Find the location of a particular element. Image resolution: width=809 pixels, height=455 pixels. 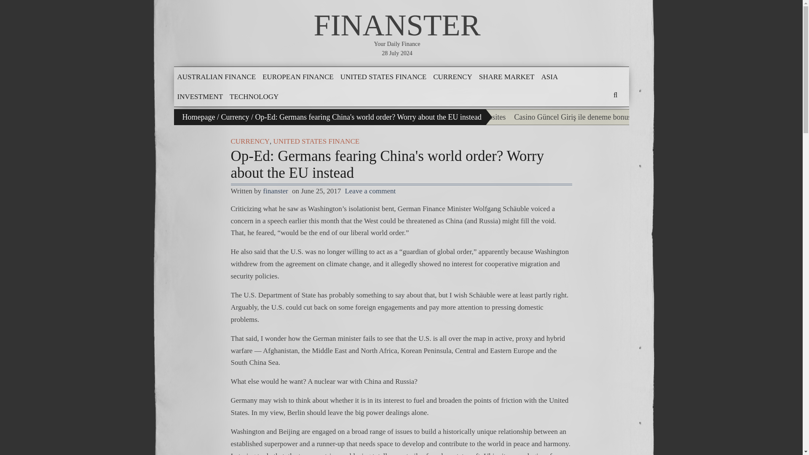

Click for Home is located at coordinates (397, 25).